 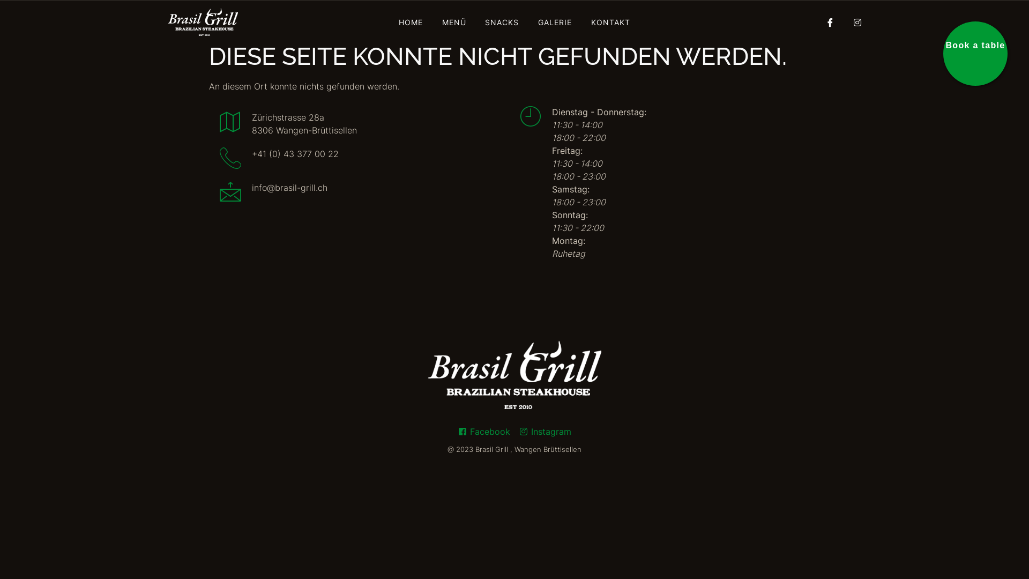 I want to click on HOME, so click(x=411, y=22).